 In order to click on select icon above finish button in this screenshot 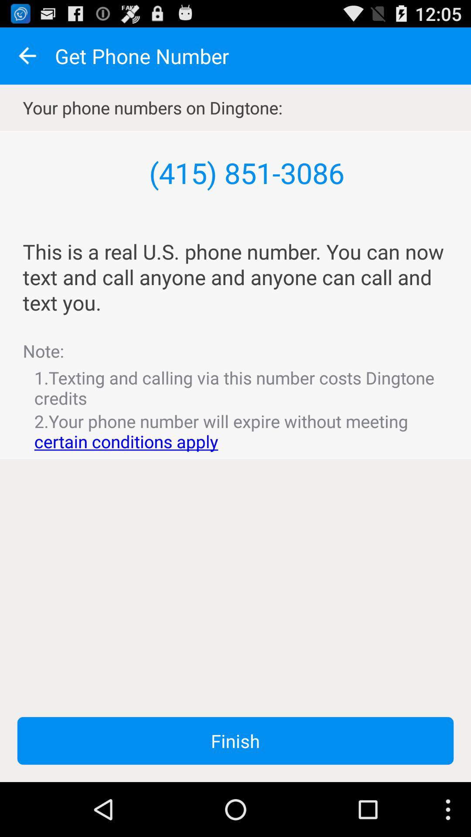, I will do `click(235, 431)`.